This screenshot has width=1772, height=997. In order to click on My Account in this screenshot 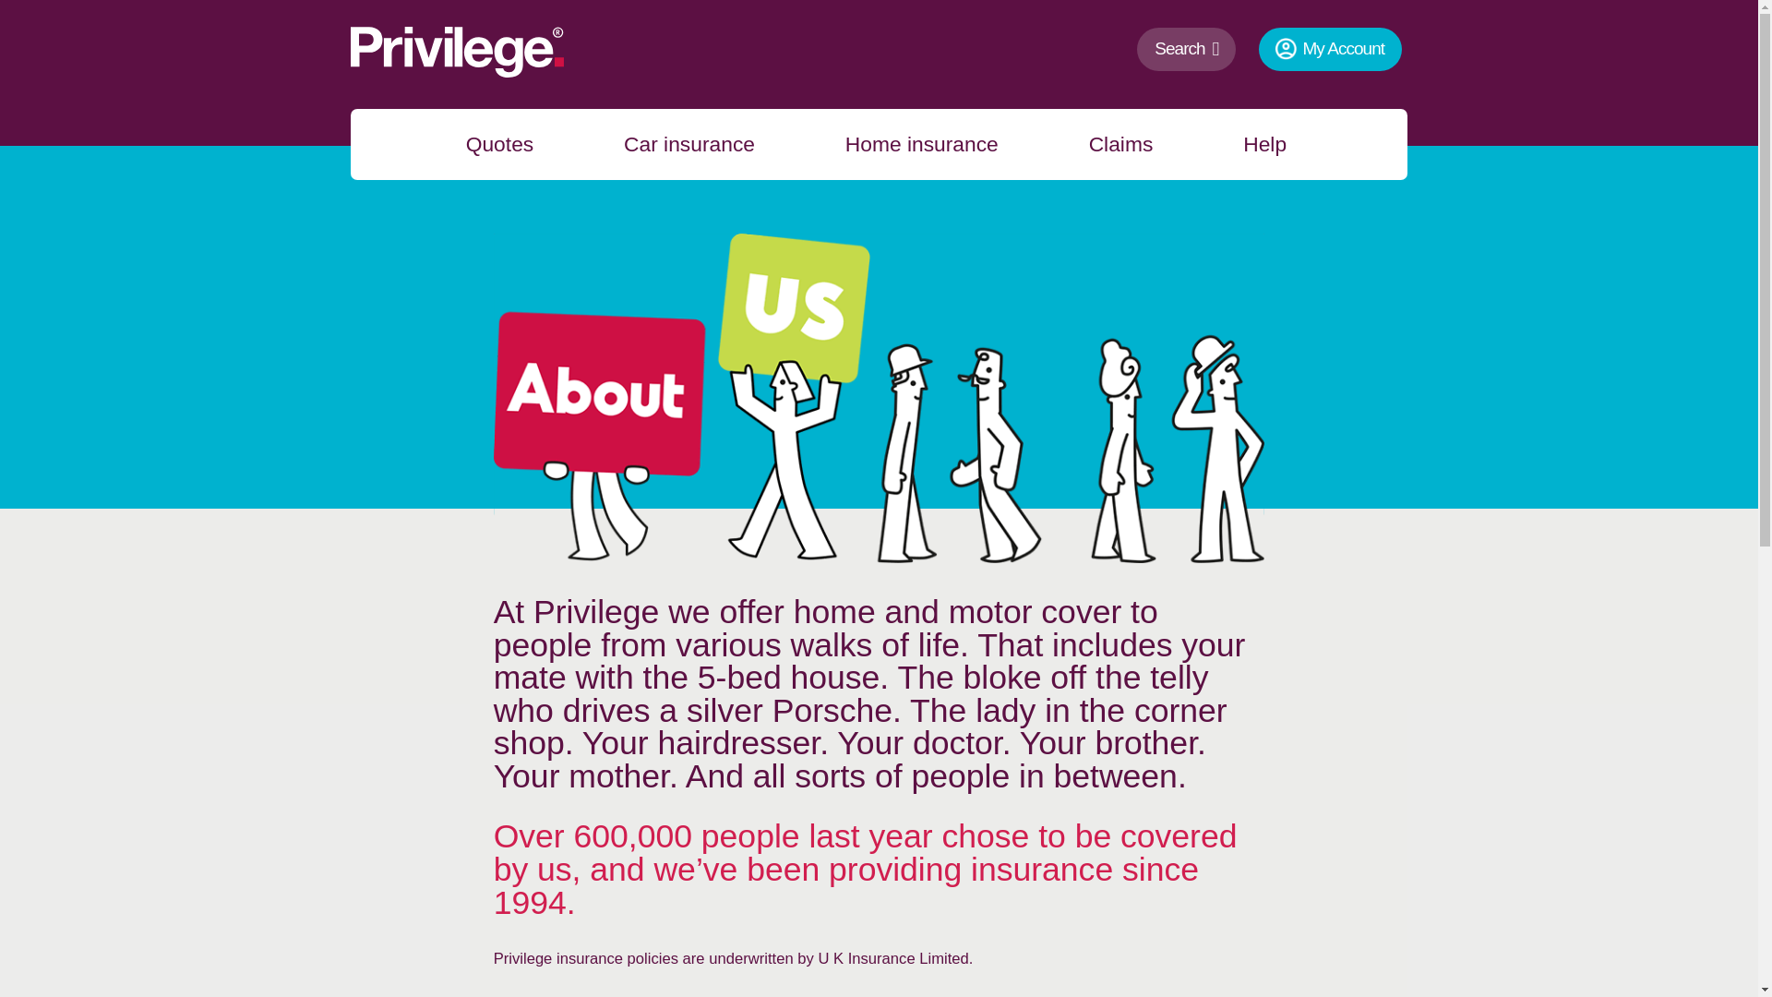, I will do `click(1329, 50)`.